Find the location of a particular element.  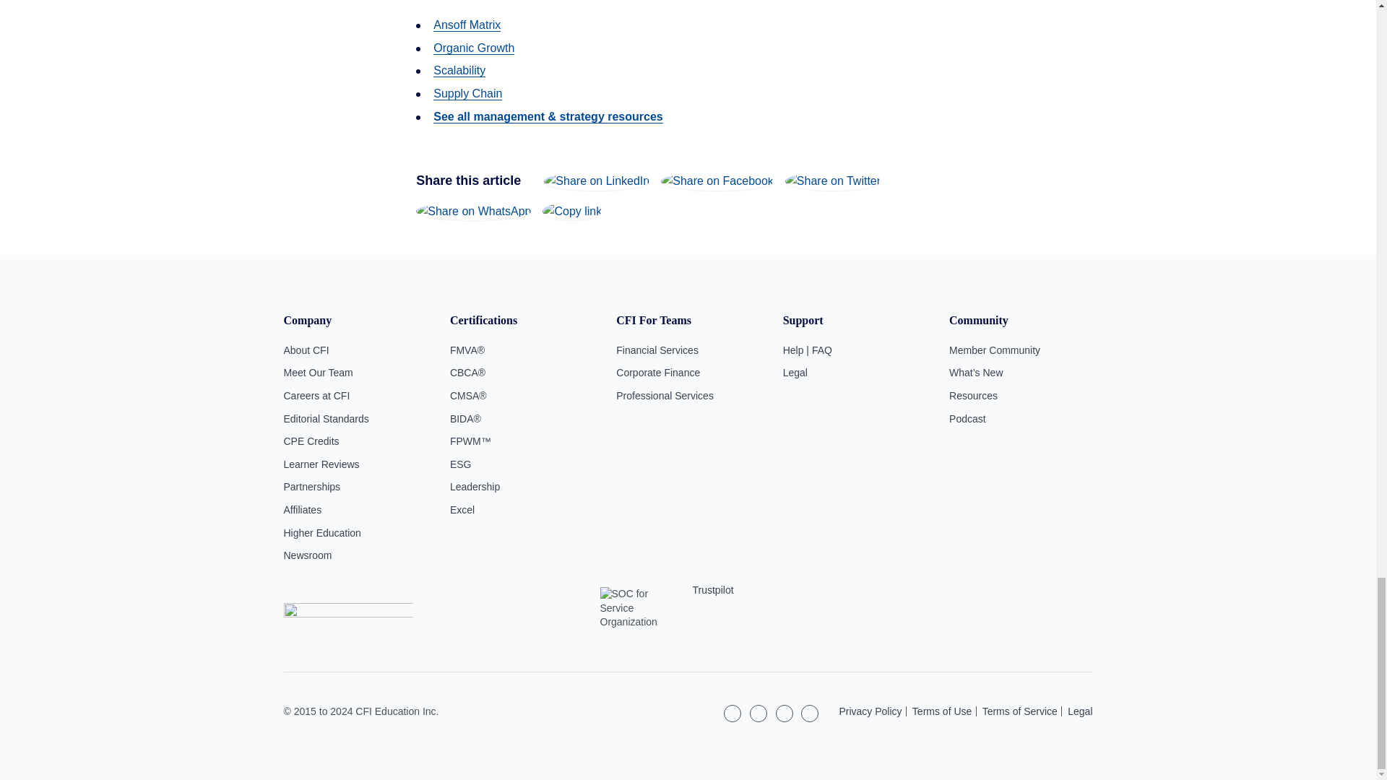

Share on WhatsApp is located at coordinates (474, 211).